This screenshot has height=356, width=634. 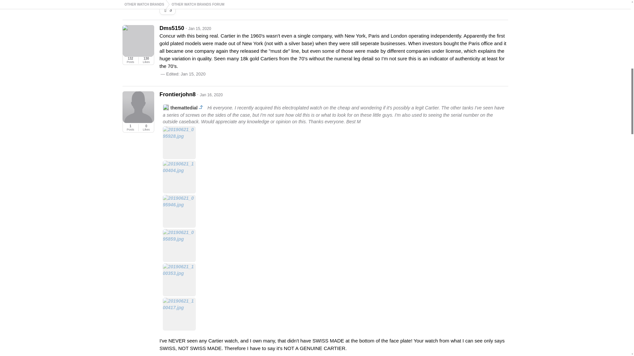 What do you see at coordinates (178, 94) in the screenshot?
I see `Frontierjohn8` at bounding box center [178, 94].